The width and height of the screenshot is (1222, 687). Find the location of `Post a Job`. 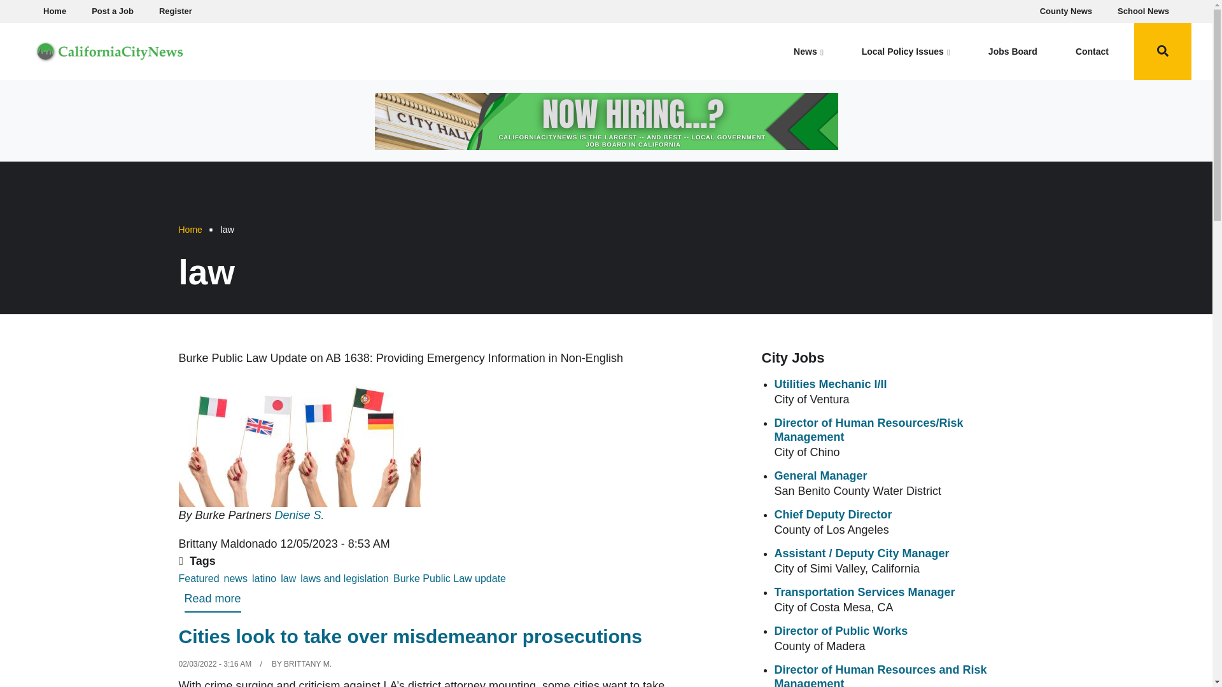

Post a Job is located at coordinates (113, 11).